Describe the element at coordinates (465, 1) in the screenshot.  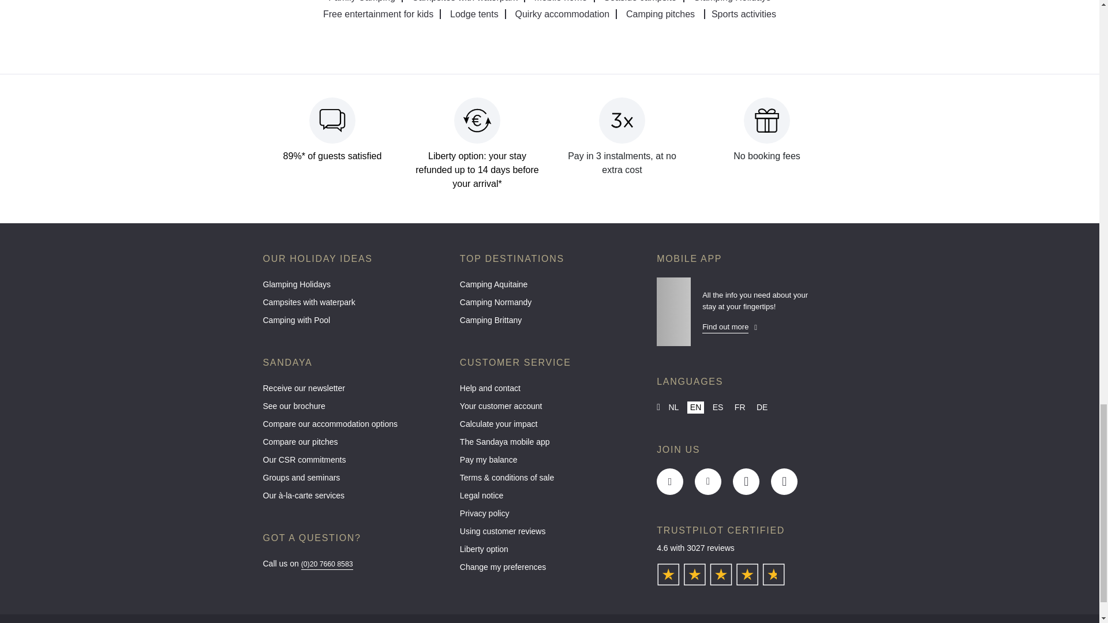
I see `Campsites with waterpark` at that location.